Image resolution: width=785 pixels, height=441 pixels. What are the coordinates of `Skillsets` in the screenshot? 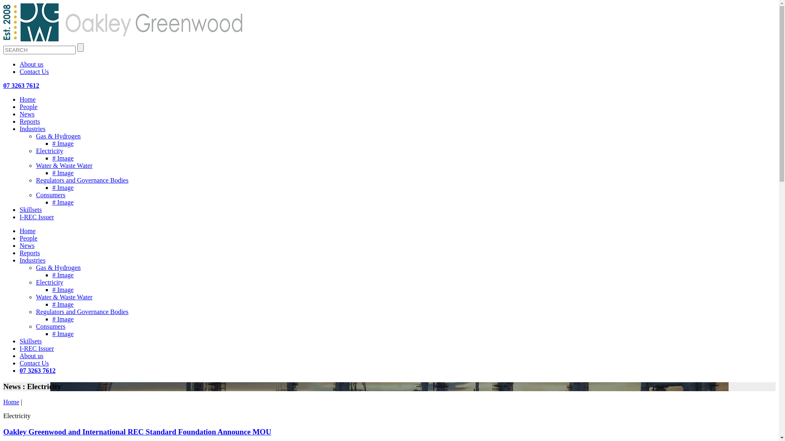 It's located at (31, 341).